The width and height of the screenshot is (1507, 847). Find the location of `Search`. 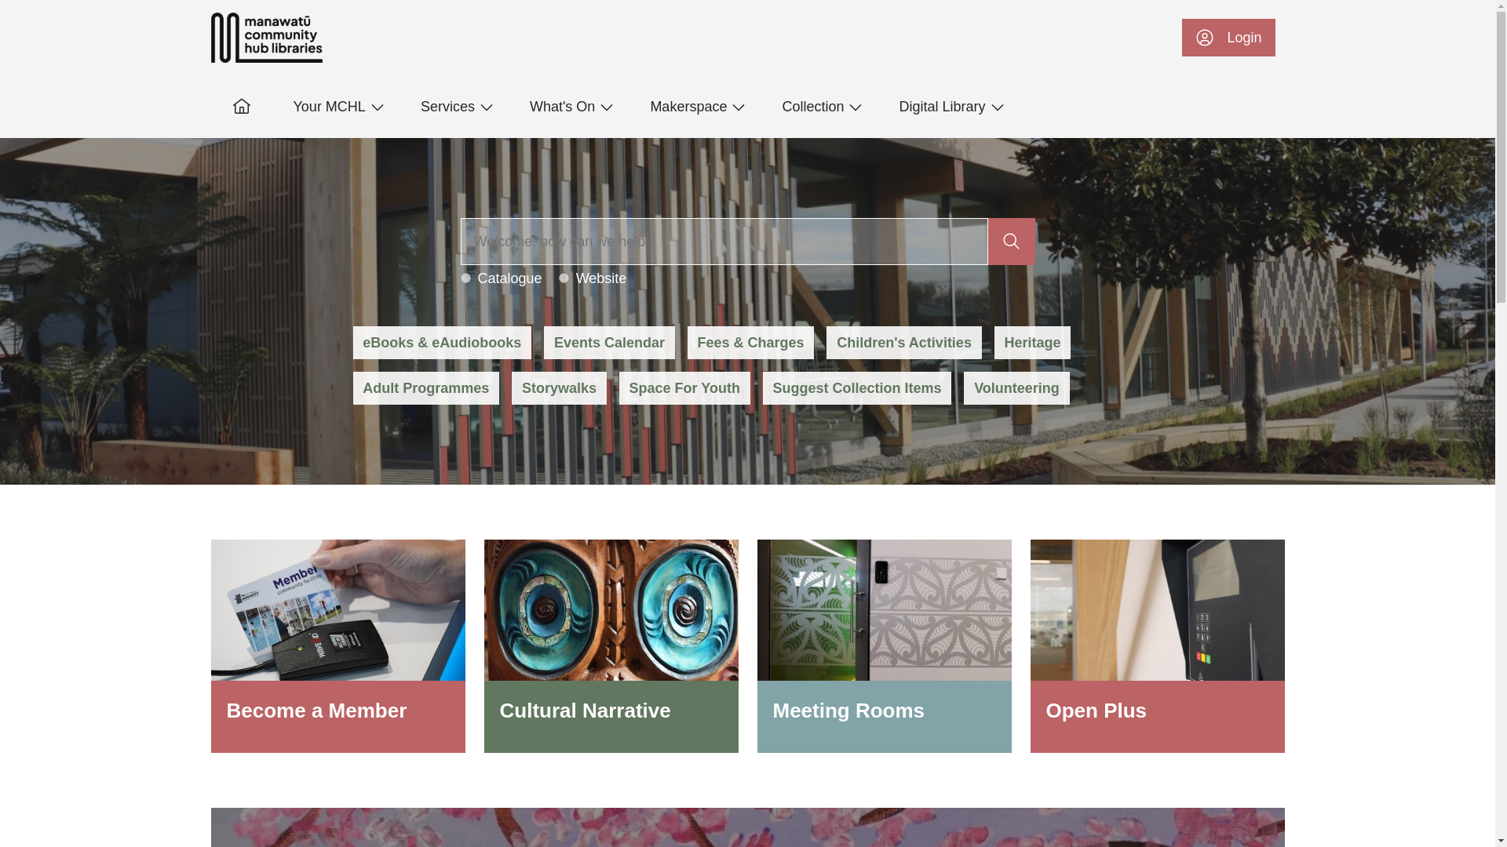

Search is located at coordinates (724, 242).